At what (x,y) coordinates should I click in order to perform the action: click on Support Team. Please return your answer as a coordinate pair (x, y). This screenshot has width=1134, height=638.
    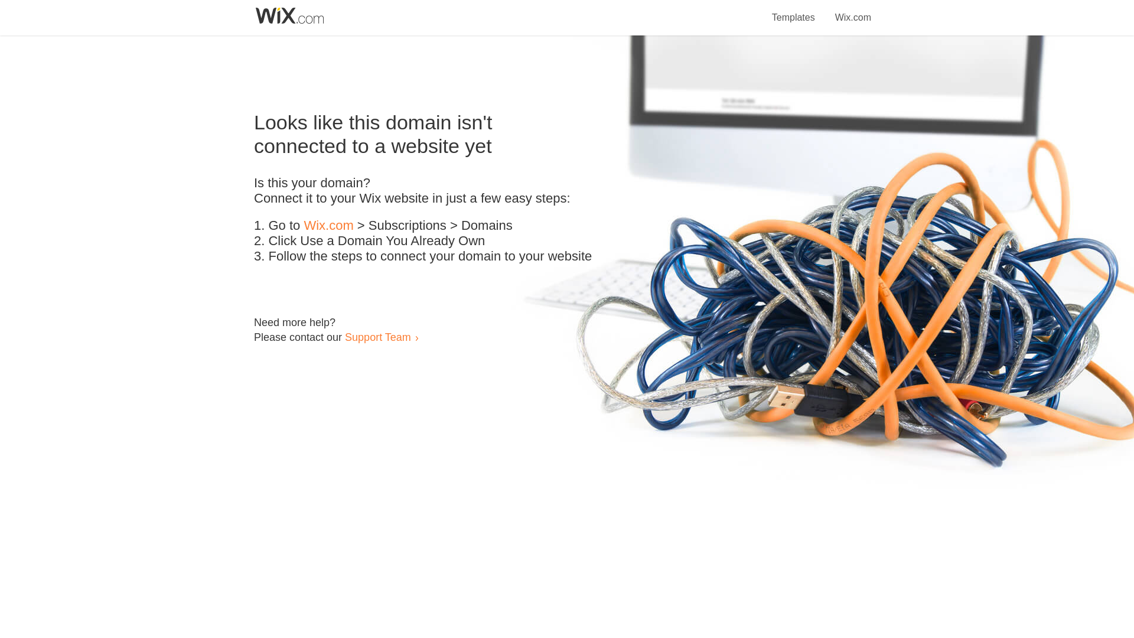
    Looking at the image, I should click on (377, 337).